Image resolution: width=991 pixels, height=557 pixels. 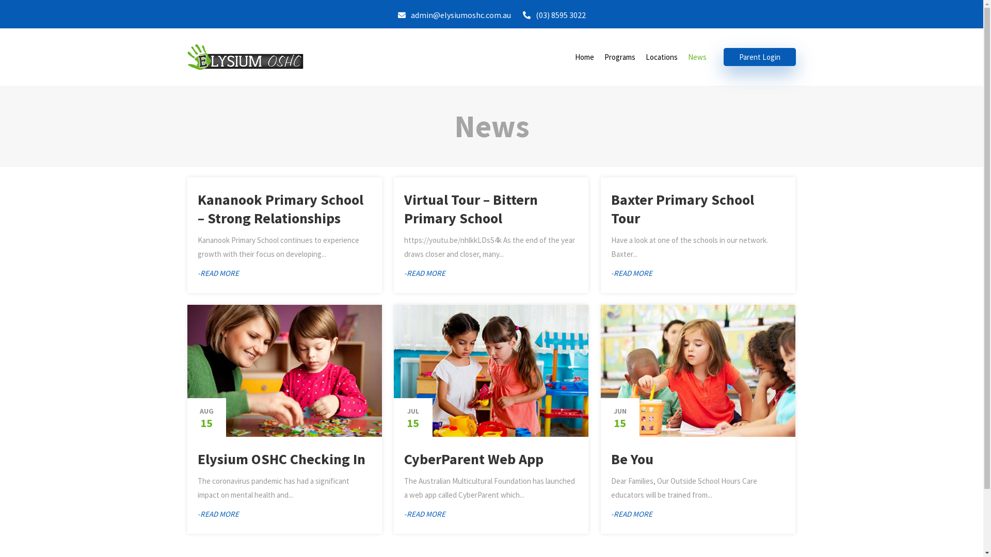 What do you see at coordinates (697, 57) in the screenshot?
I see `News` at bounding box center [697, 57].